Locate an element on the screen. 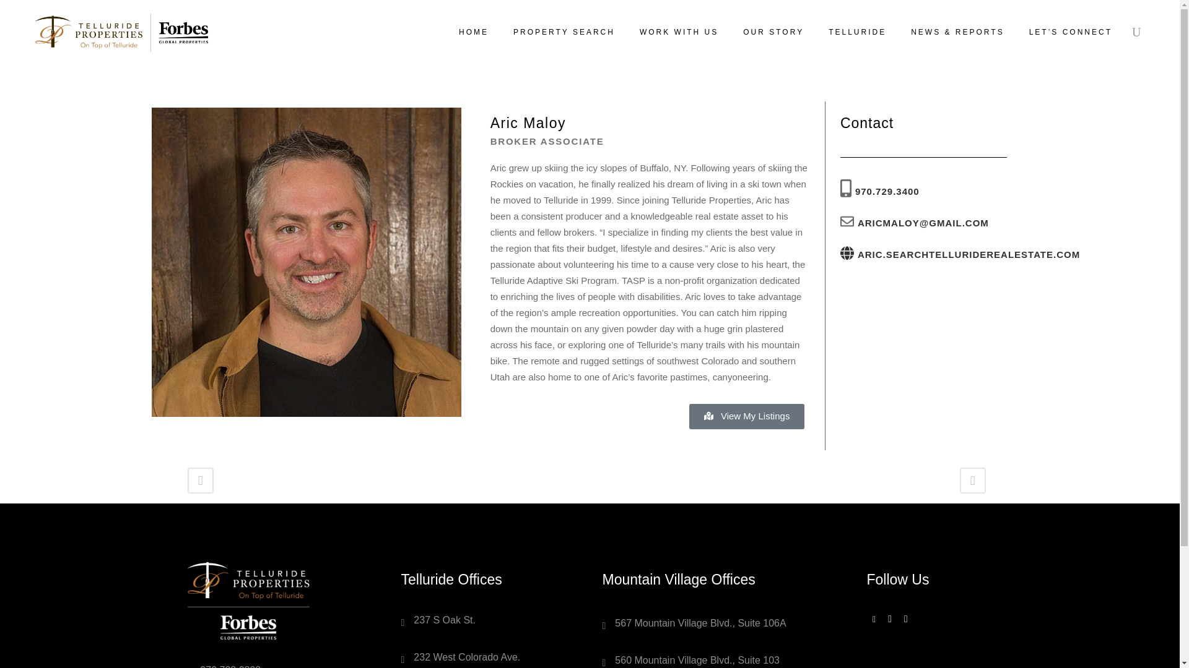 This screenshot has width=1189, height=668. TELLURIDE is located at coordinates (857, 32).